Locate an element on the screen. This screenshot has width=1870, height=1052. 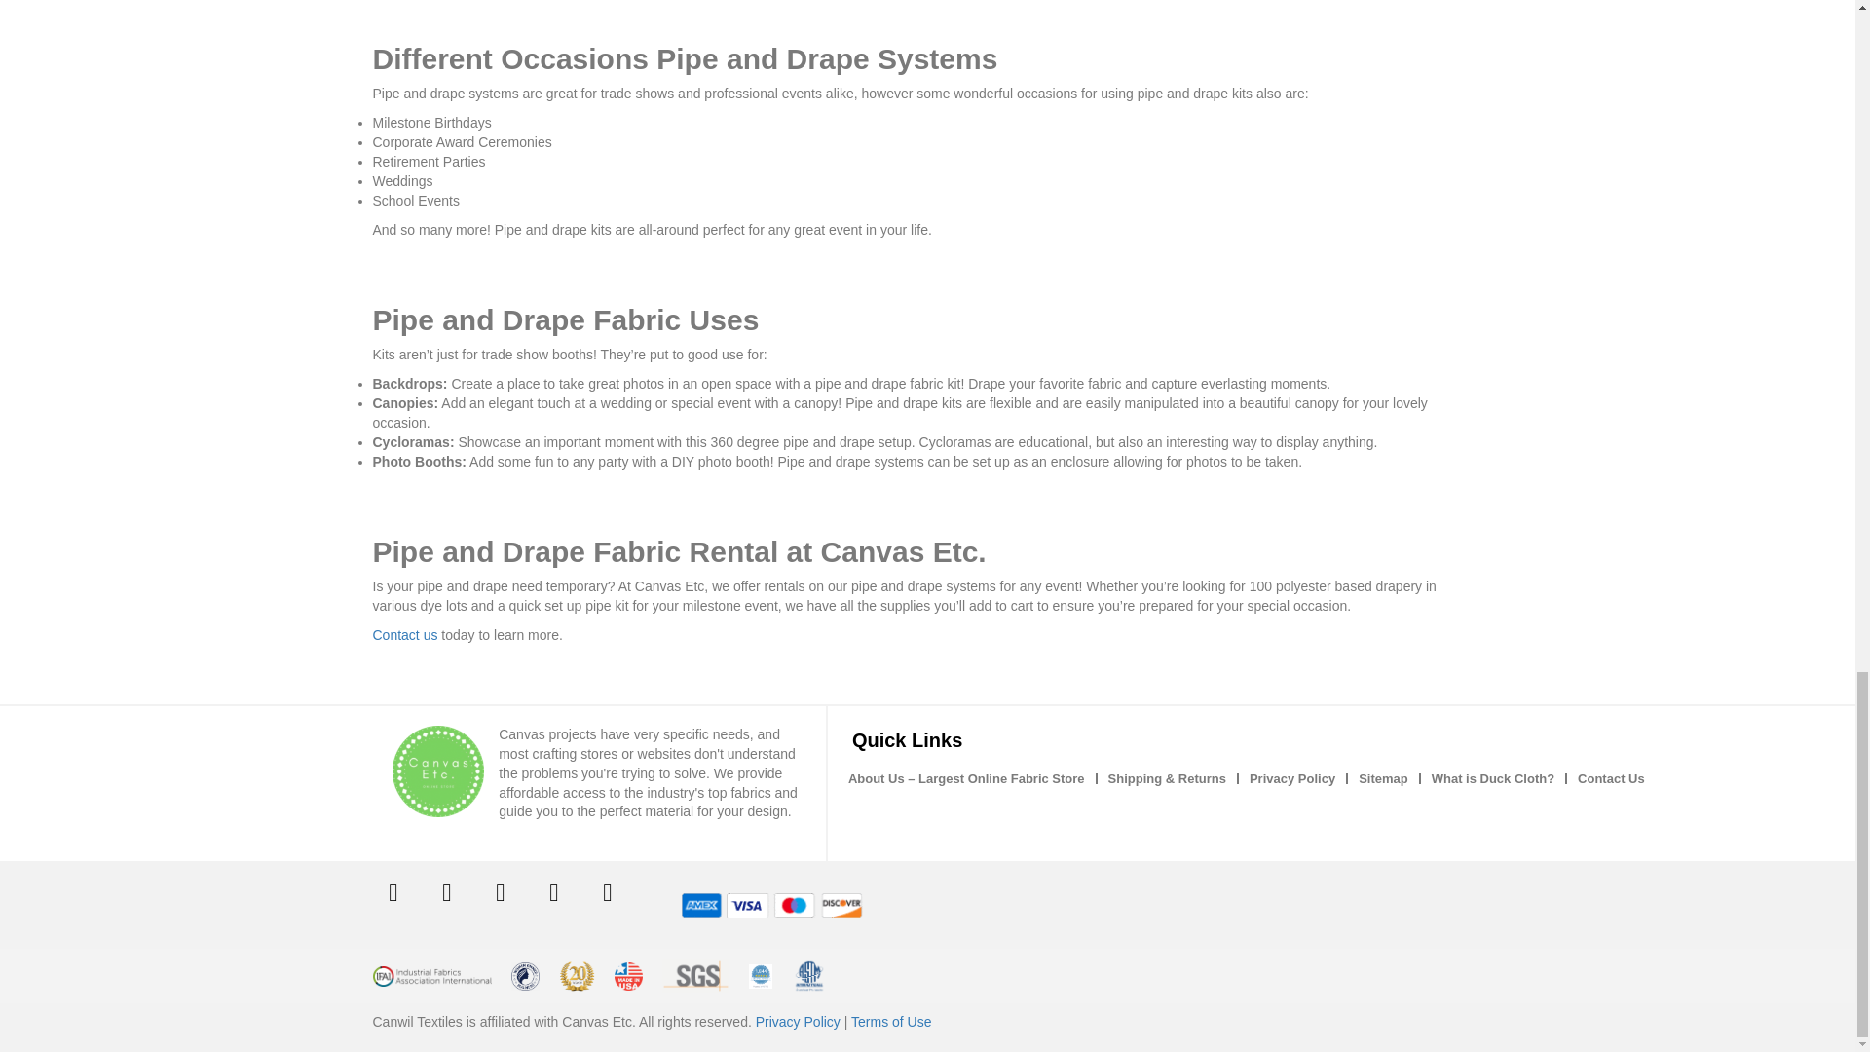
Contact Us is located at coordinates (1611, 779).